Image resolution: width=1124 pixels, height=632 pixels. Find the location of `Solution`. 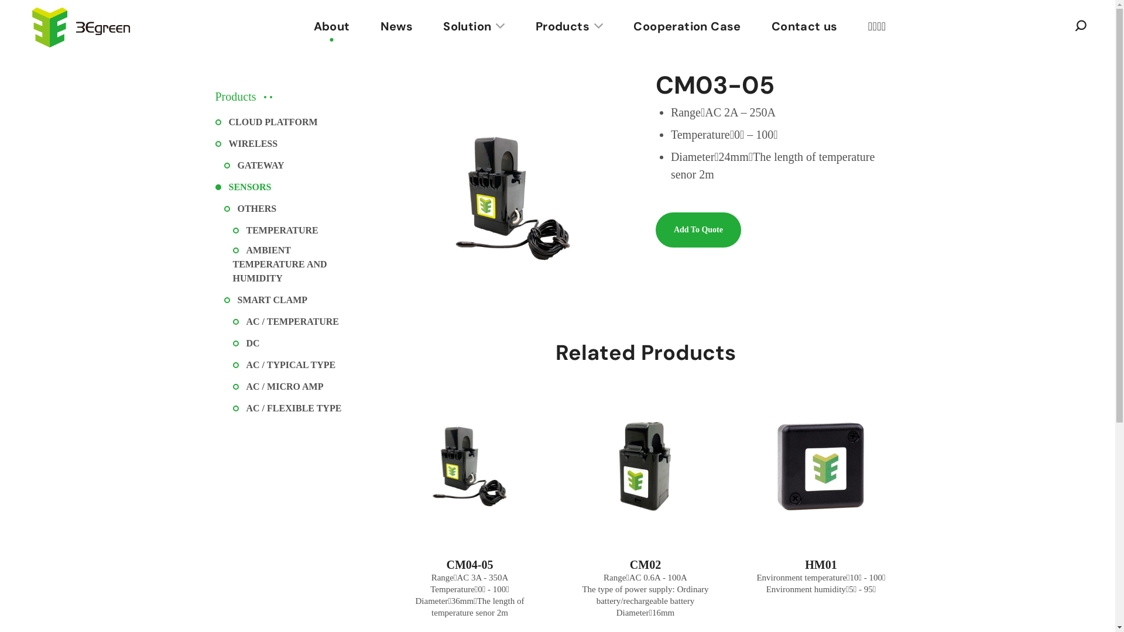

Solution is located at coordinates (474, 26).